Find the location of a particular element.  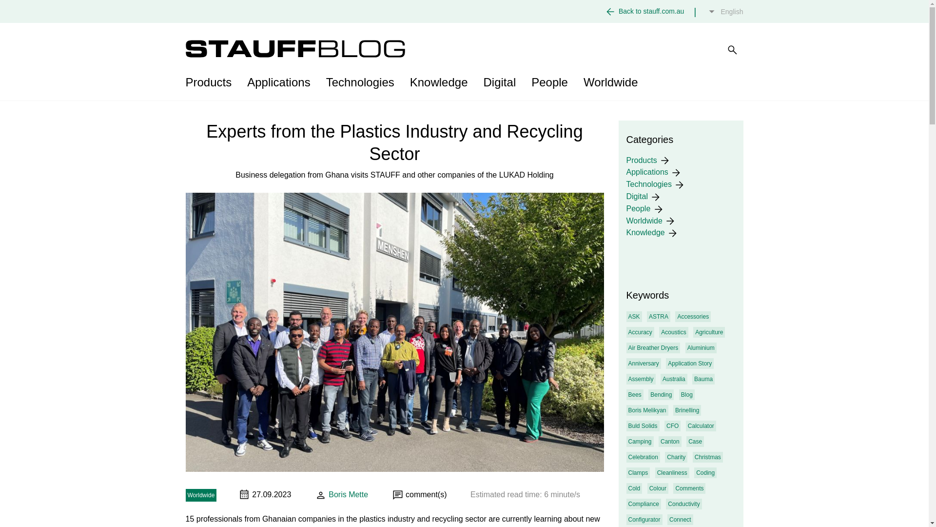

Boris Mette is located at coordinates (341, 495).